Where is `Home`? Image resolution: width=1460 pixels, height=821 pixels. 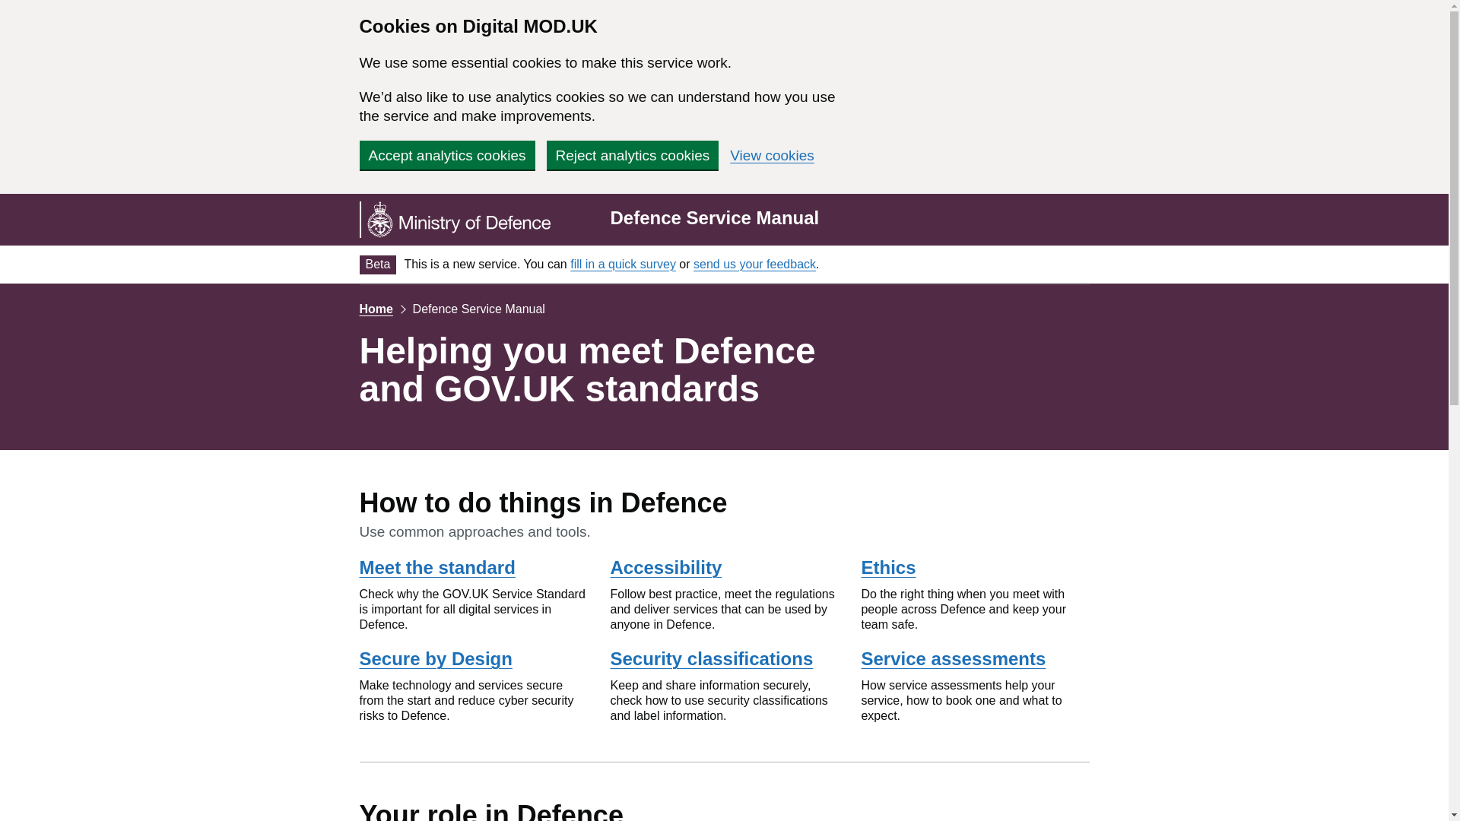
Home is located at coordinates (376, 309).